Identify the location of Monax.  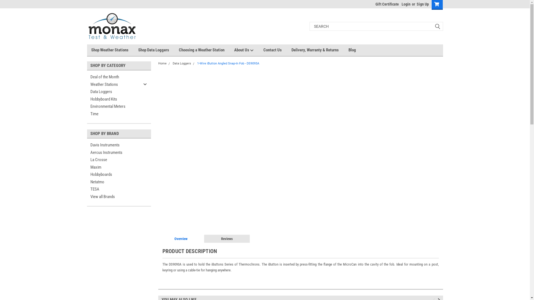
(112, 26).